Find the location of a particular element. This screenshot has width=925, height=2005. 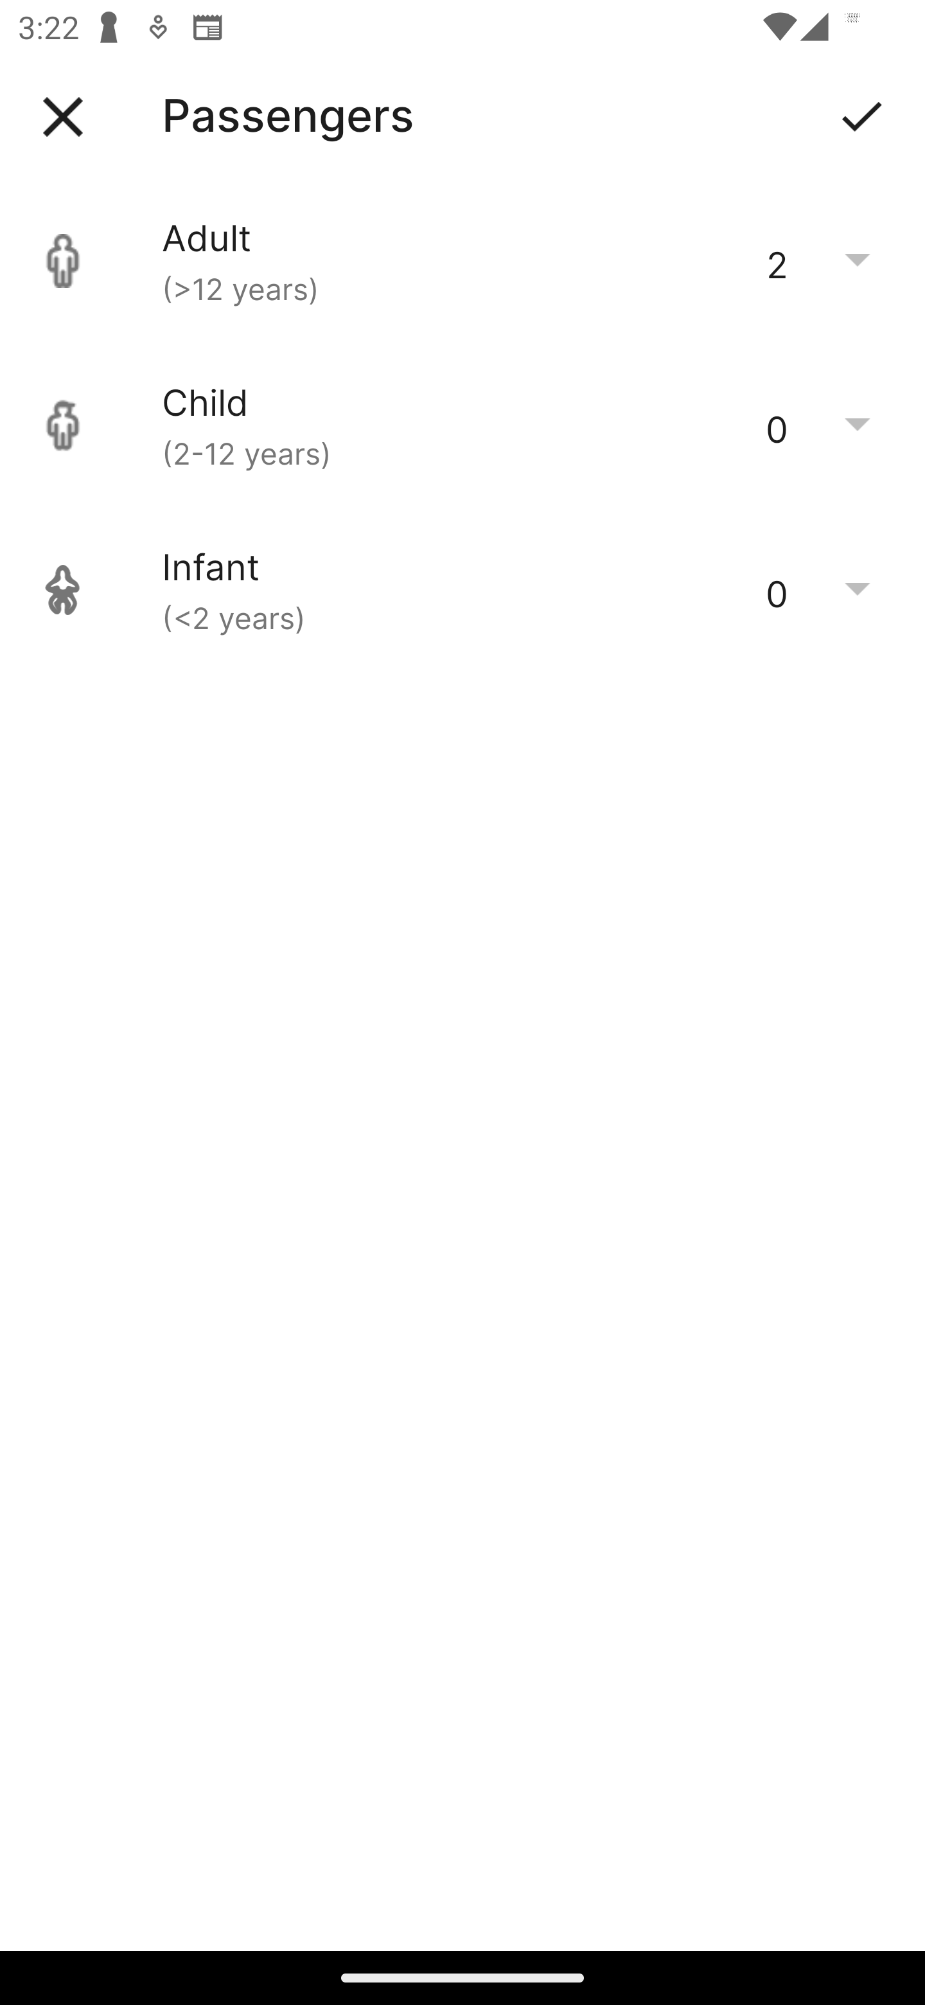

Child (2-12 years) 0 is located at coordinates (463, 425).